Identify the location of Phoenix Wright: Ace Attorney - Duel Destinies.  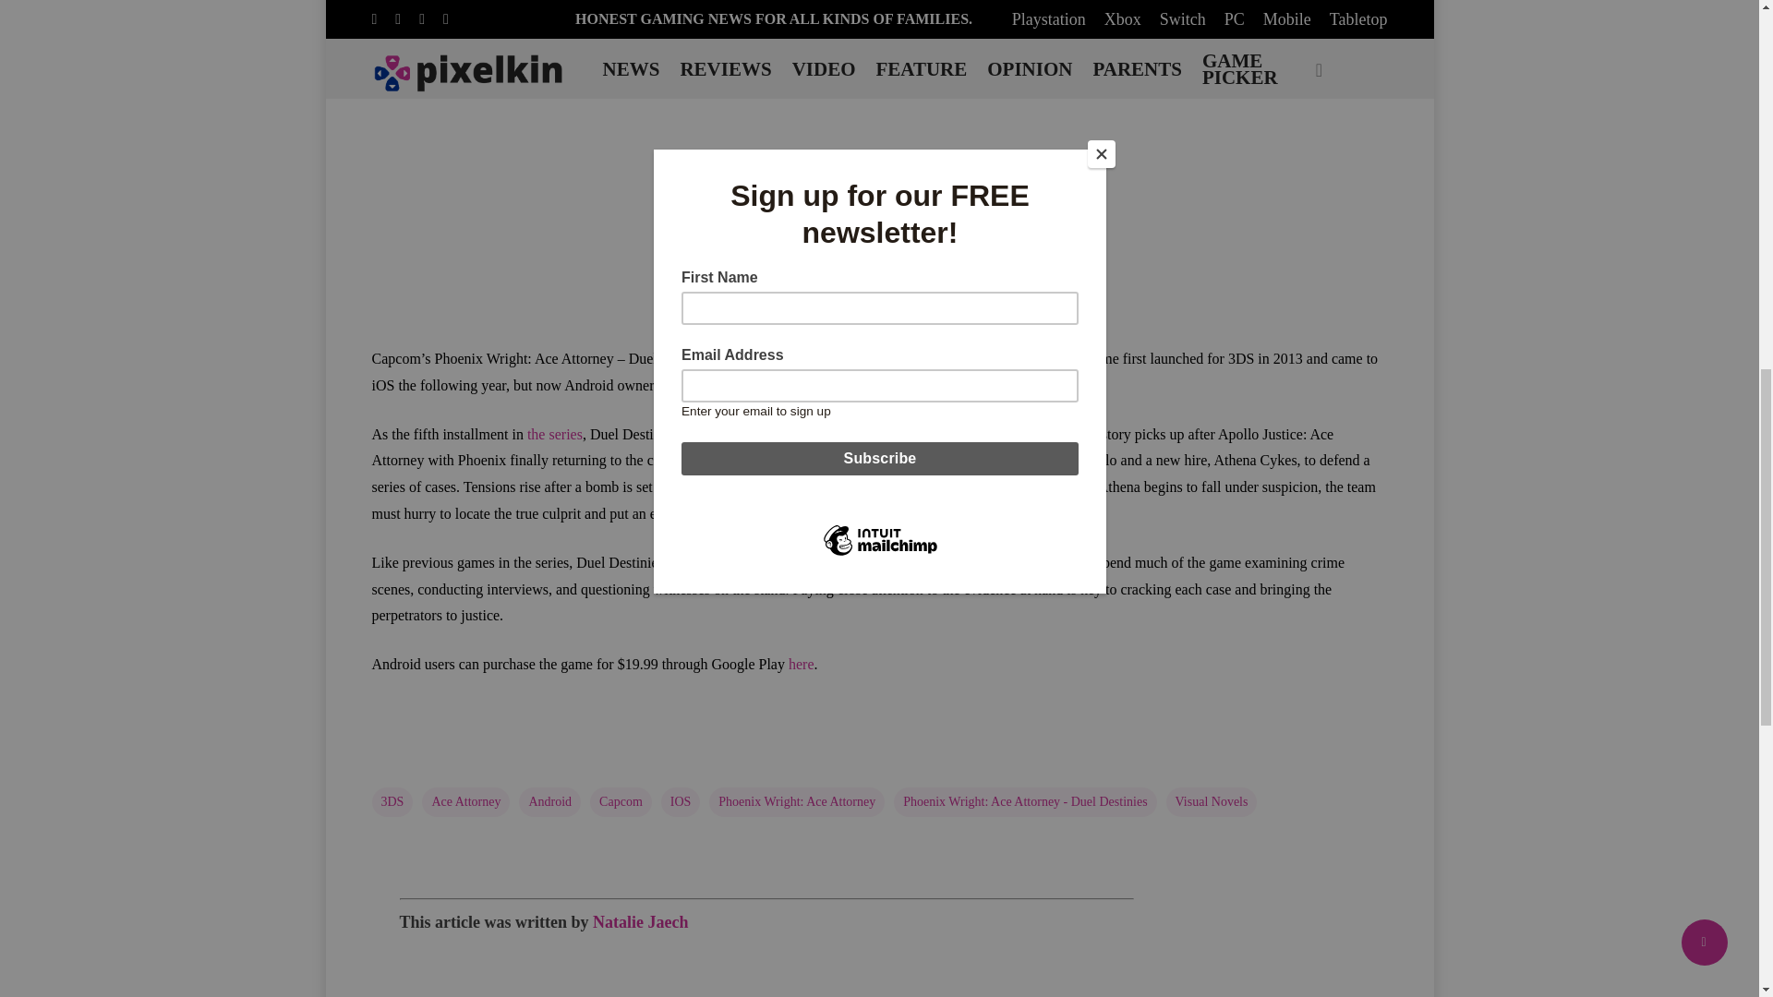
(1024, 801).